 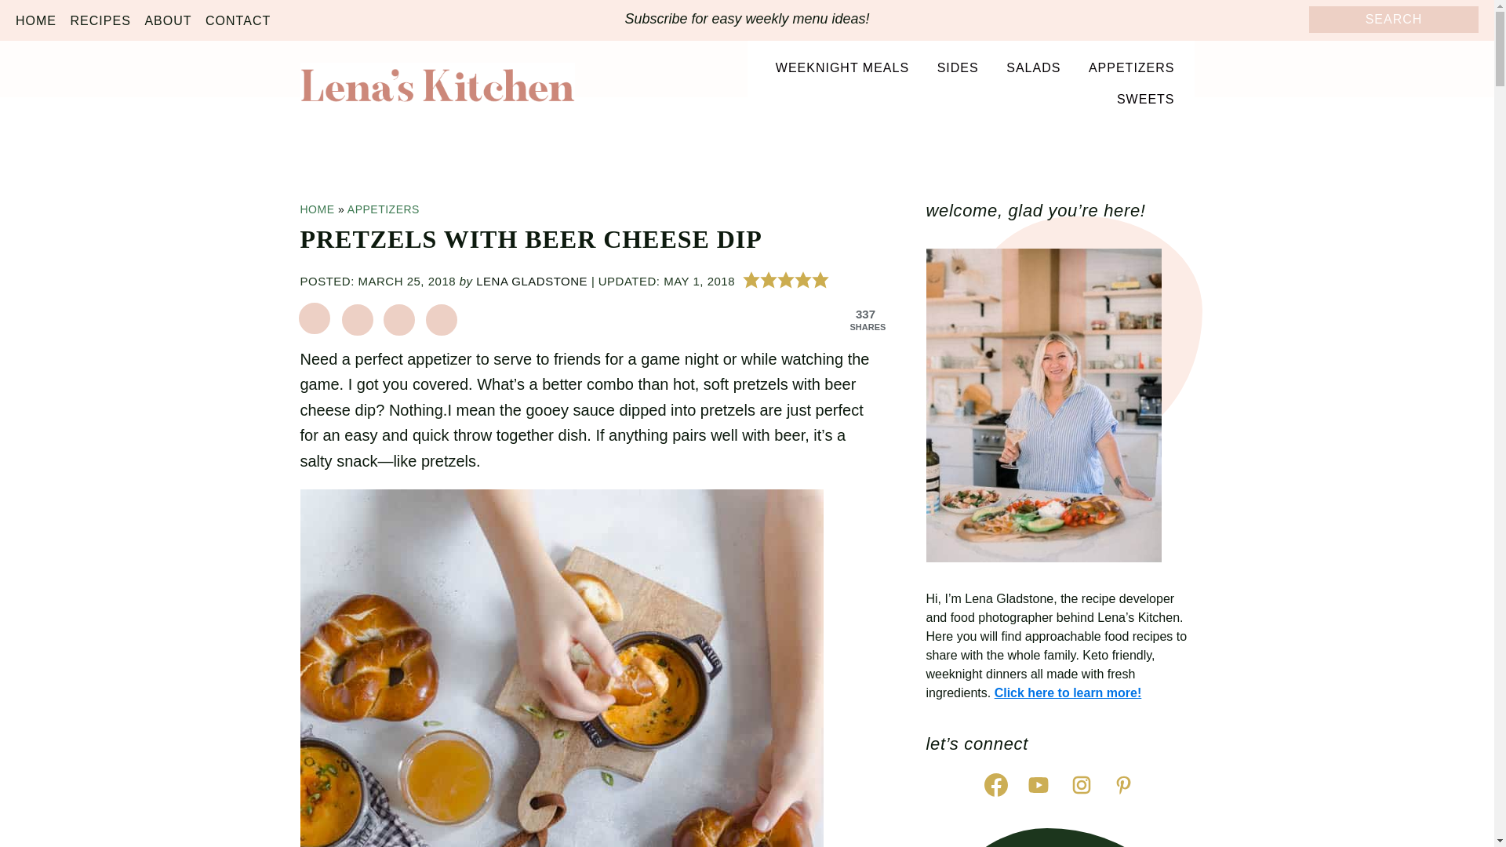 What do you see at coordinates (531, 281) in the screenshot?
I see `LENA GLADSTONE` at bounding box center [531, 281].